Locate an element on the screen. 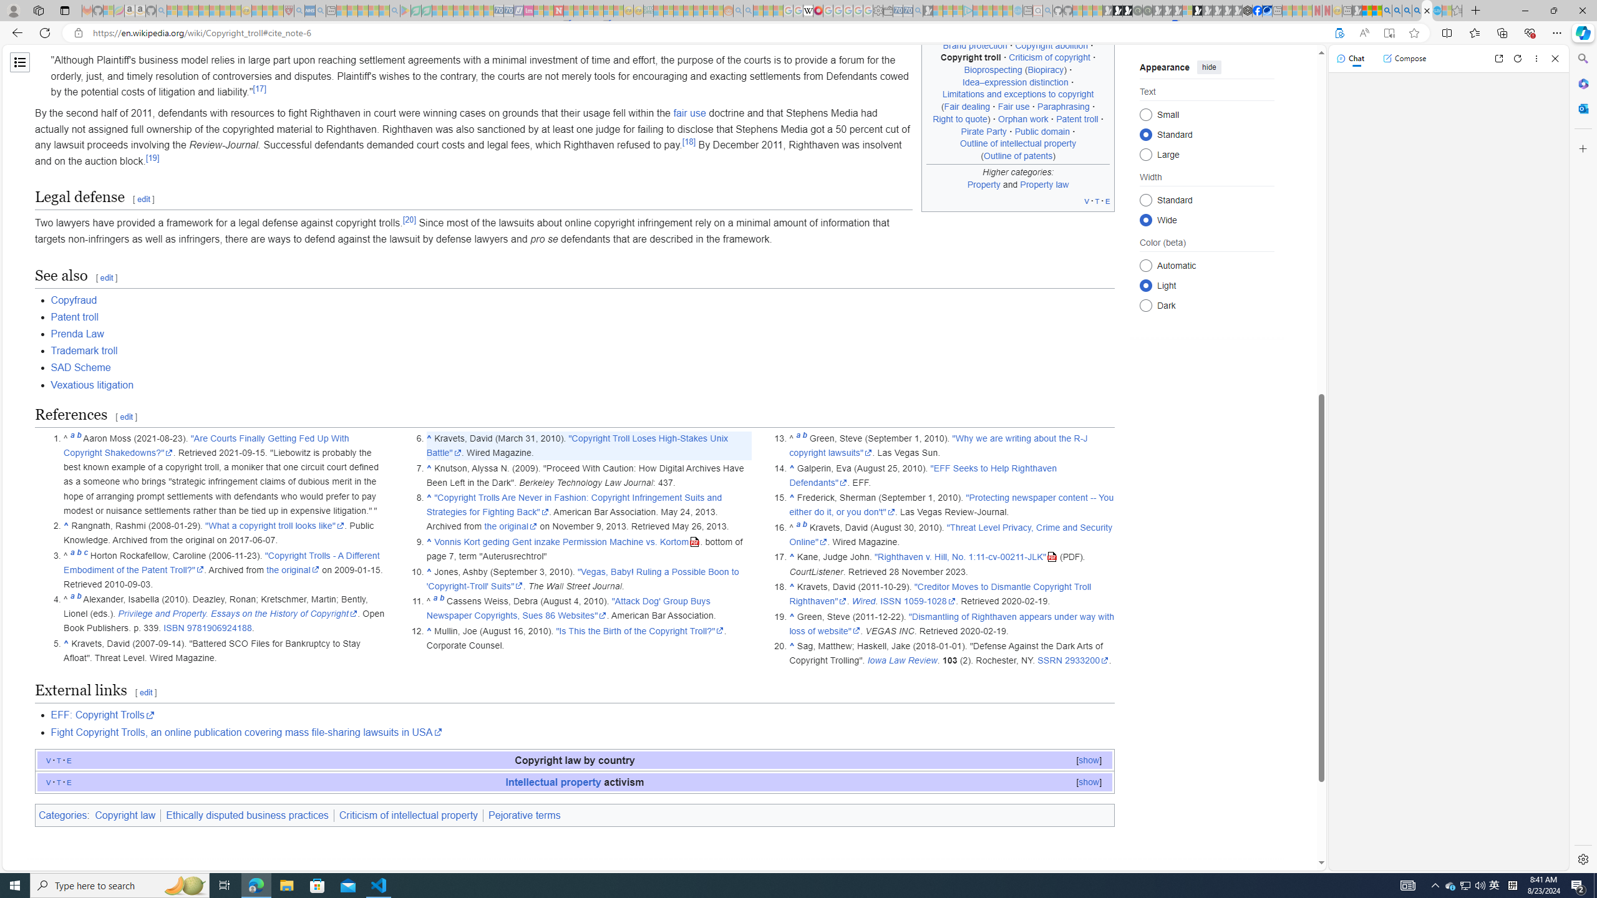 The image size is (1597, 898). MSNBC - MSN - Sleeping is located at coordinates (659, 11).